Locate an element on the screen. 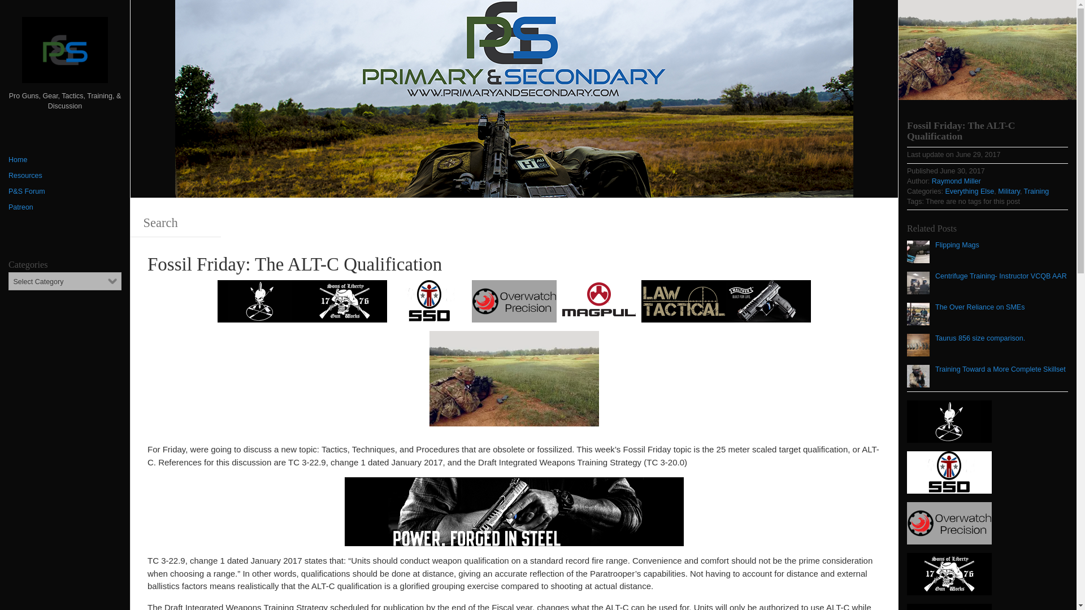 The height and width of the screenshot is (610, 1085). Search is located at coordinates (175, 223).